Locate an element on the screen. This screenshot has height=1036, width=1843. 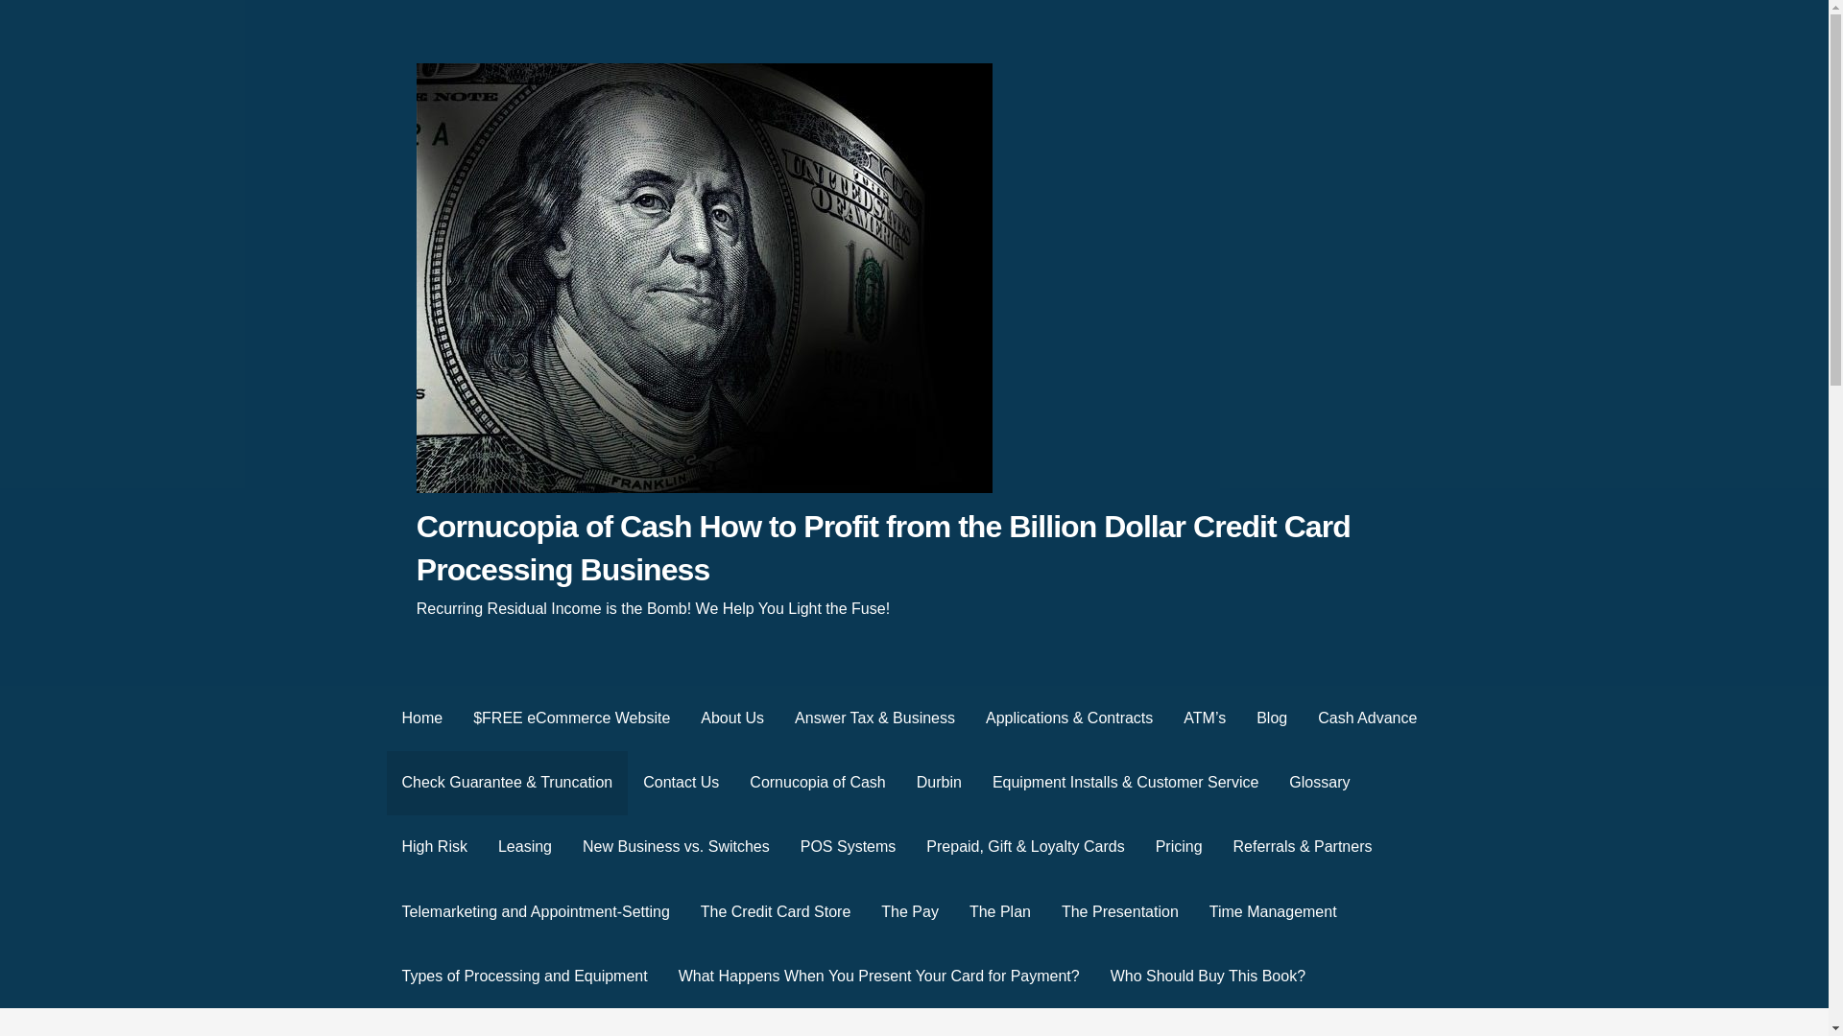
Search is located at coordinates (39, 19).